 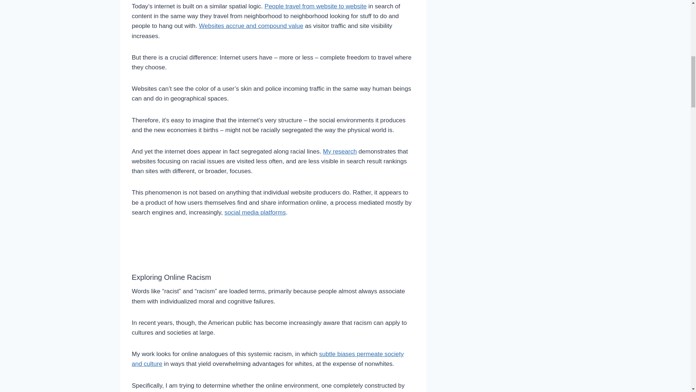 I want to click on Websites accrue and compound value, so click(x=251, y=26).